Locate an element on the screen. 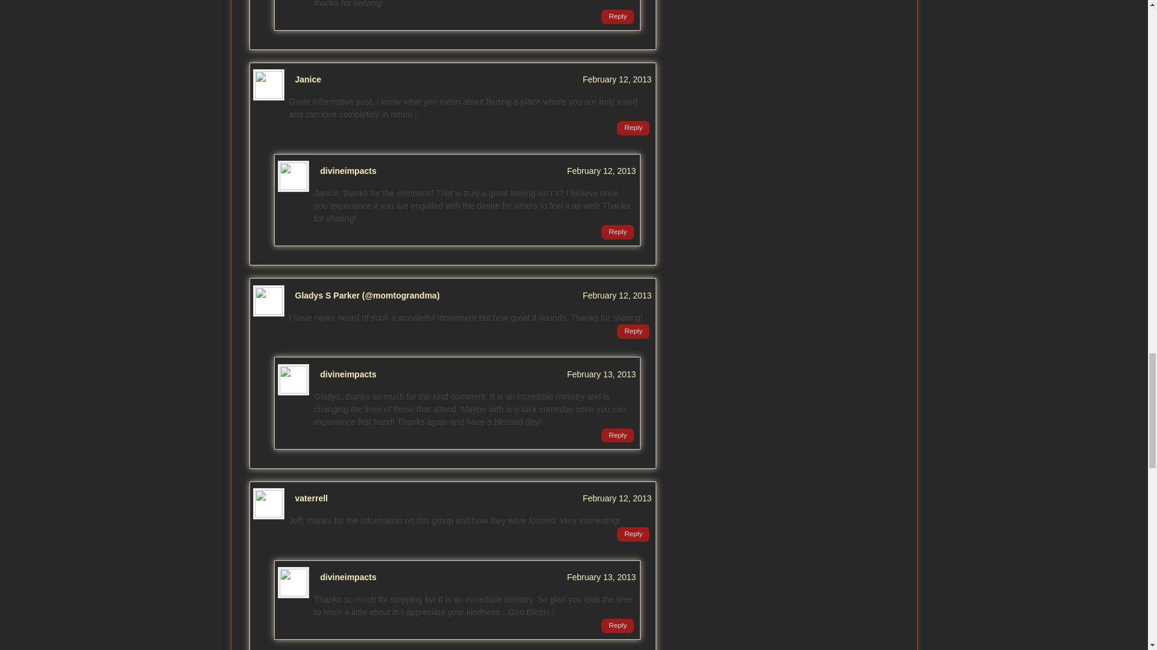  Janice is located at coordinates (308, 79).